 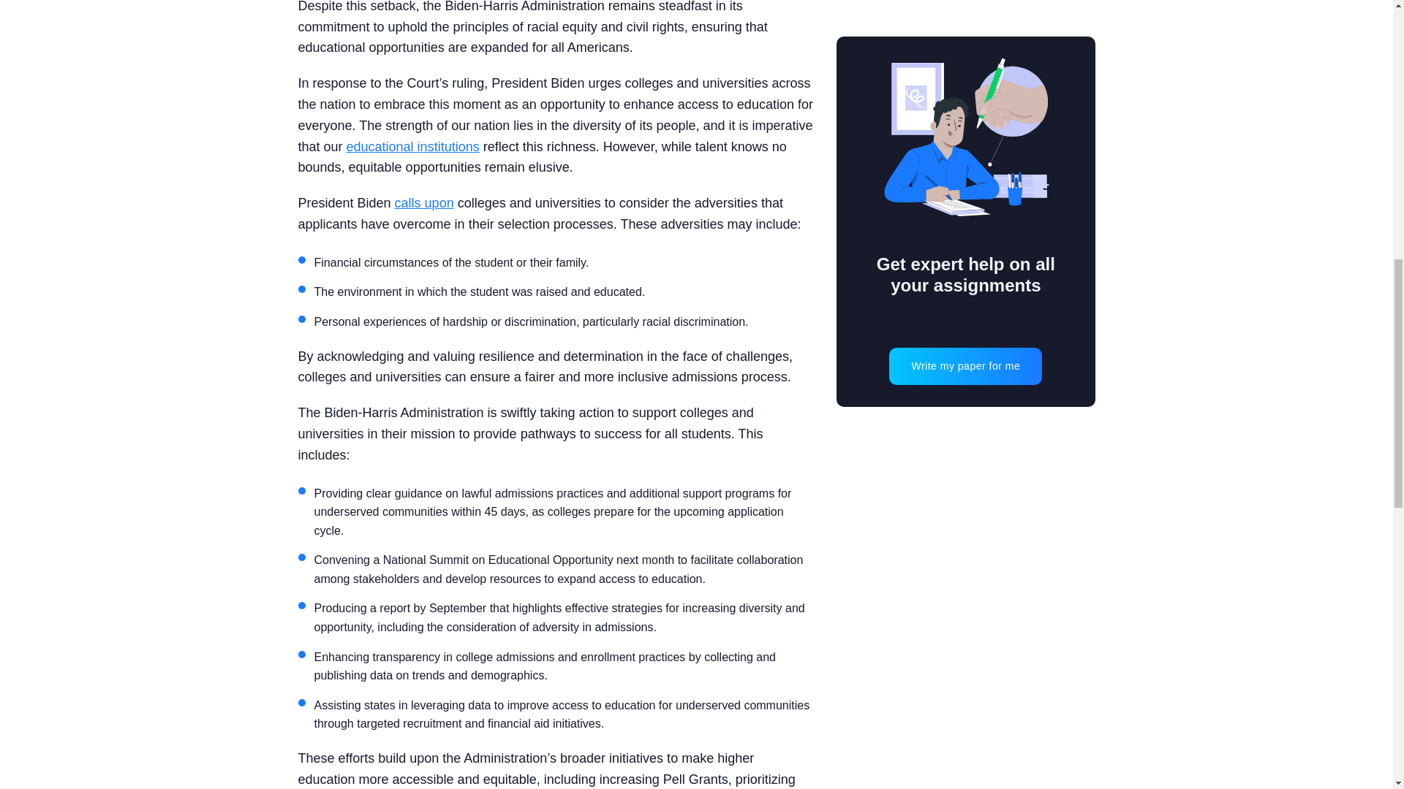 What do you see at coordinates (614, 608) in the screenshot?
I see `effective strategies` at bounding box center [614, 608].